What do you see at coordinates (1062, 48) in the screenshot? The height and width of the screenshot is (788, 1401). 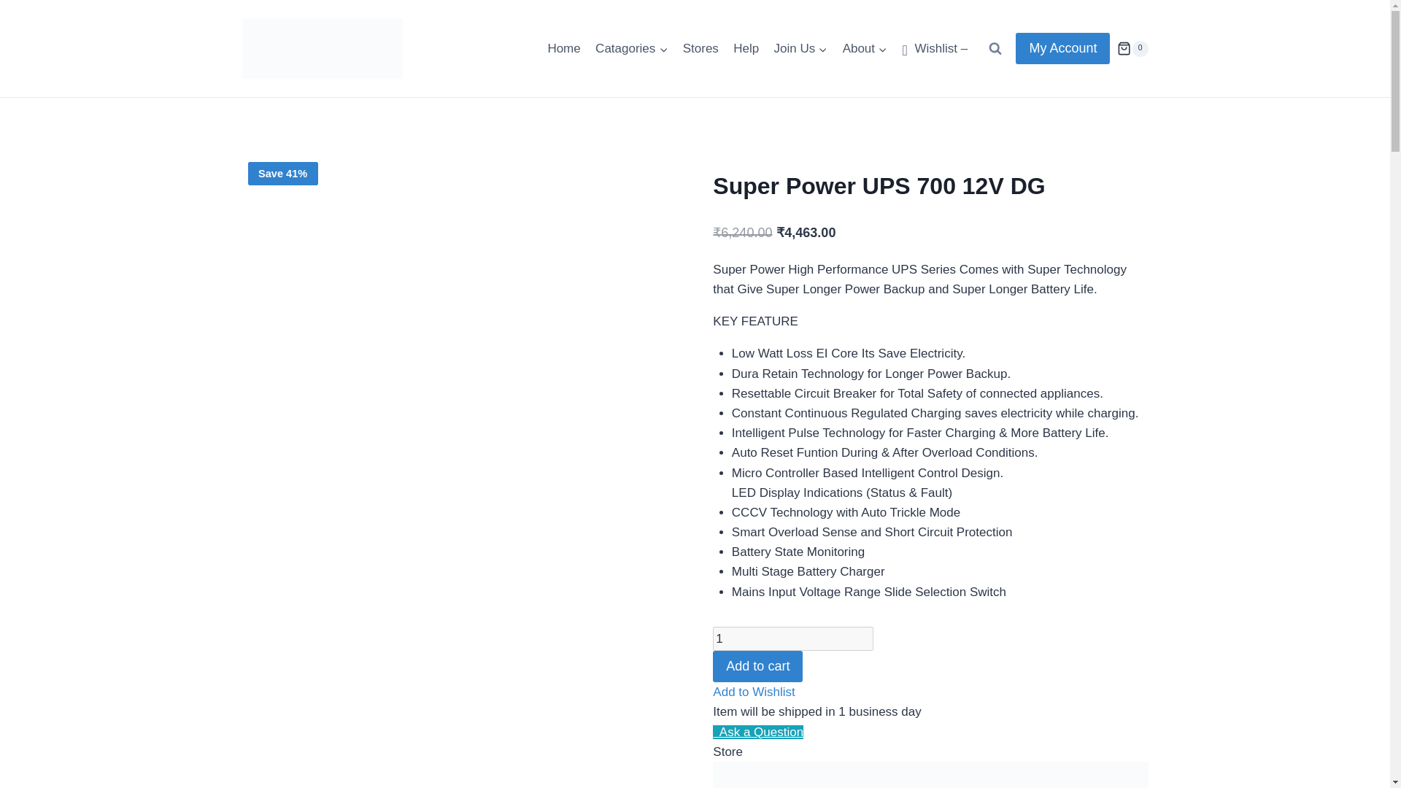 I see `My Account` at bounding box center [1062, 48].